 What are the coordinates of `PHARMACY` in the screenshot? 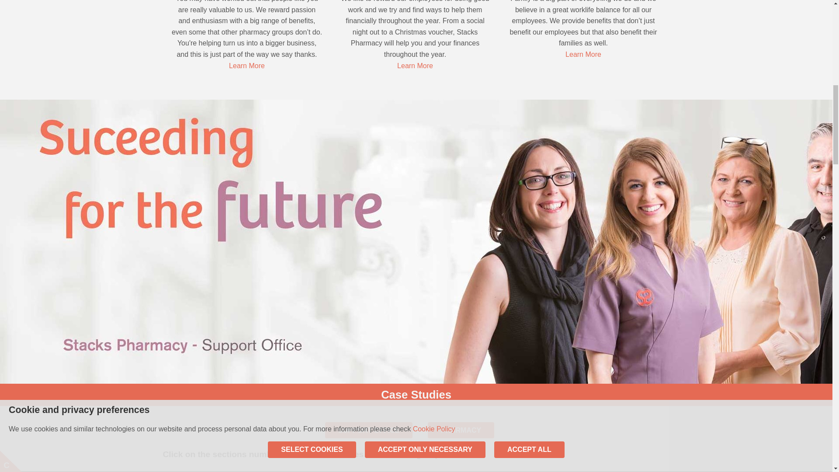 It's located at (461, 430).